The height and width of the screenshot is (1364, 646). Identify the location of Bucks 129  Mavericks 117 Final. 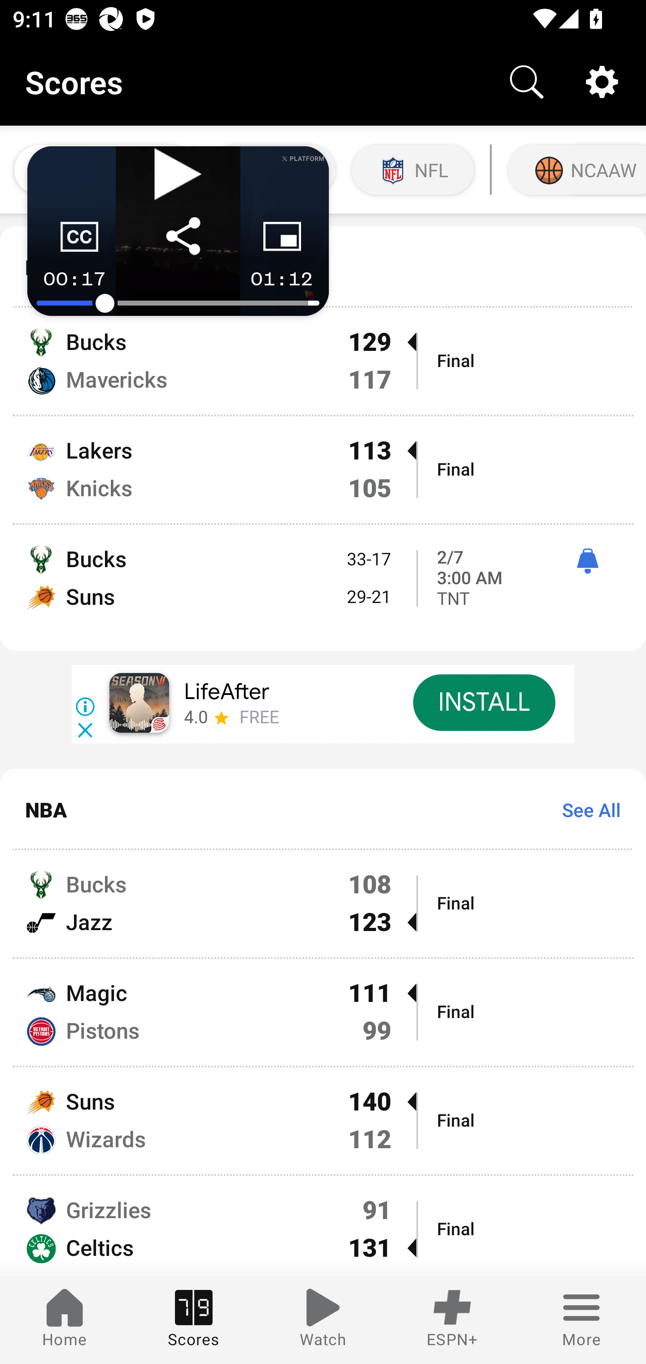
(323, 362).